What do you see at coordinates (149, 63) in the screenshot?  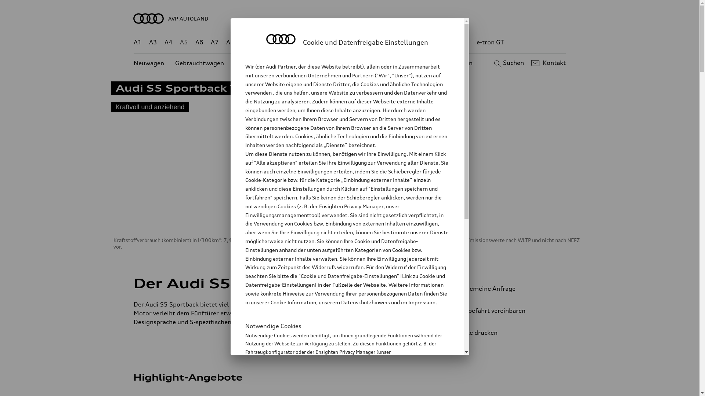 I see `Neuwagen` at bounding box center [149, 63].